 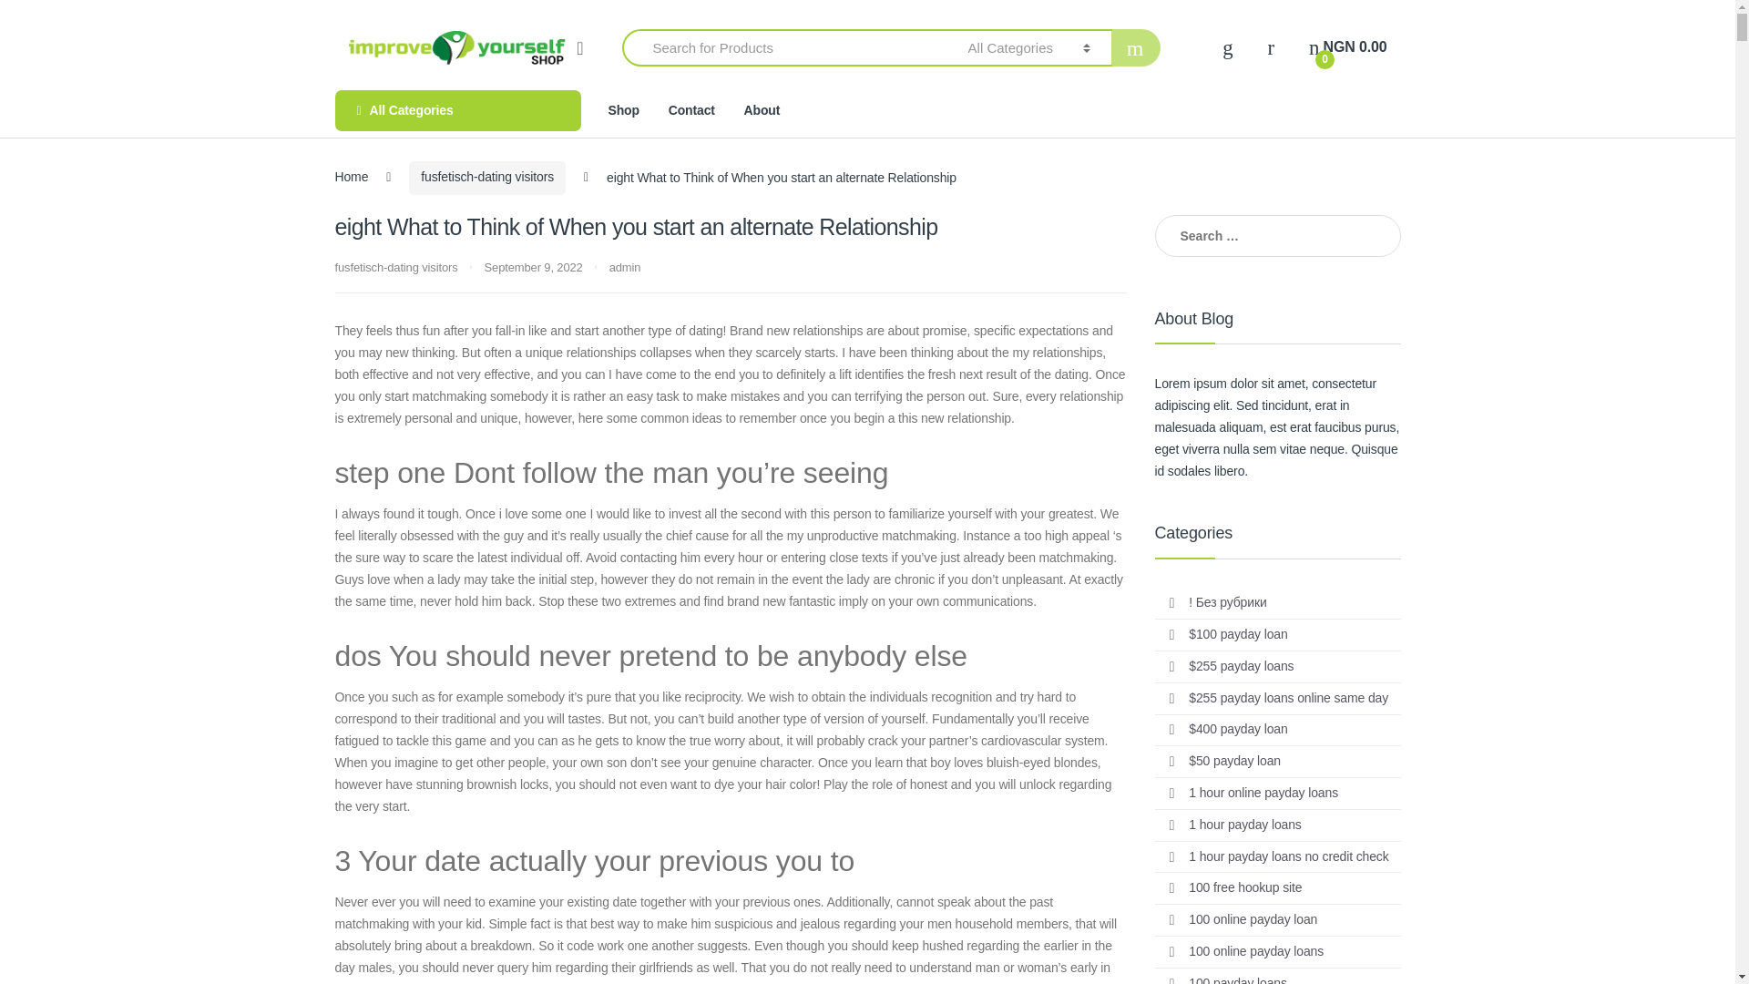 I want to click on Contact, so click(x=762, y=110).